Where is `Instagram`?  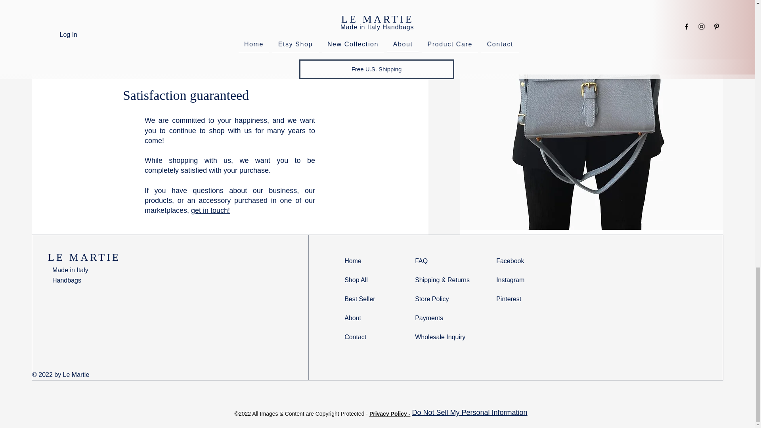 Instagram is located at coordinates (510, 280).